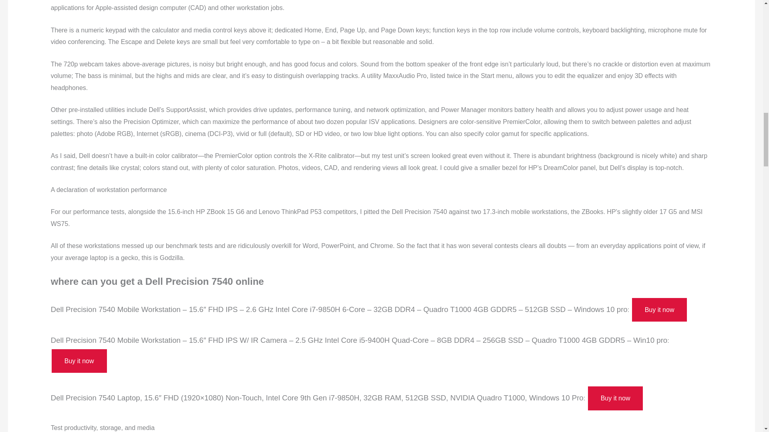 This screenshot has height=432, width=769. I want to click on Buy it now, so click(660, 310).